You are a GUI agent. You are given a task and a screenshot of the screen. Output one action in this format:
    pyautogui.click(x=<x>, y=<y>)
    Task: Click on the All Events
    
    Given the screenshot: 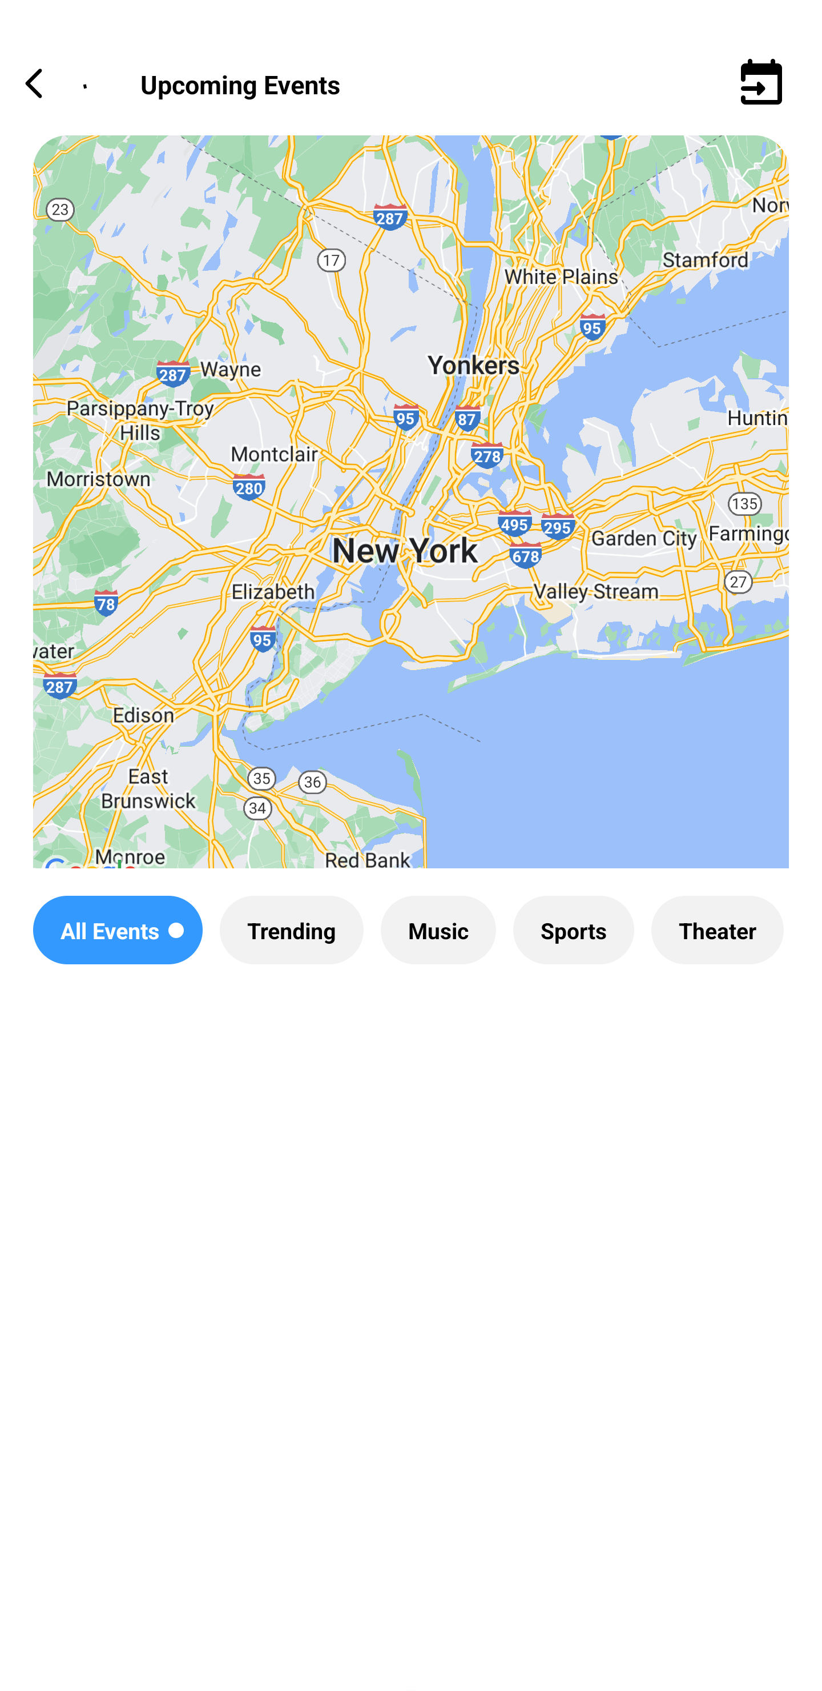 What is the action you would take?
    pyautogui.click(x=118, y=930)
    